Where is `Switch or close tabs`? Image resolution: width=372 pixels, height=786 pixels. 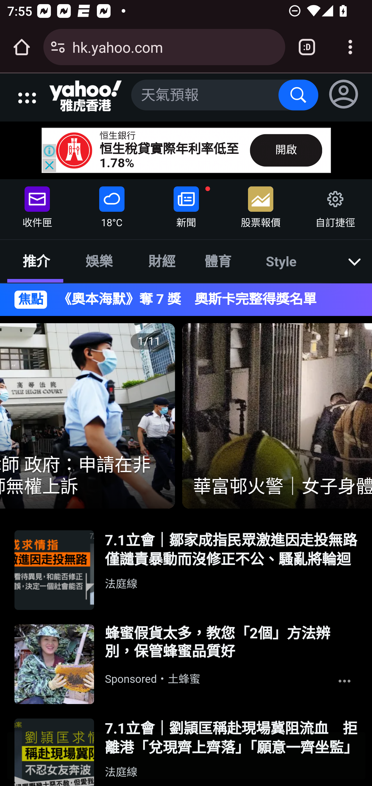 Switch or close tabs is located at coordinates (307, 47).